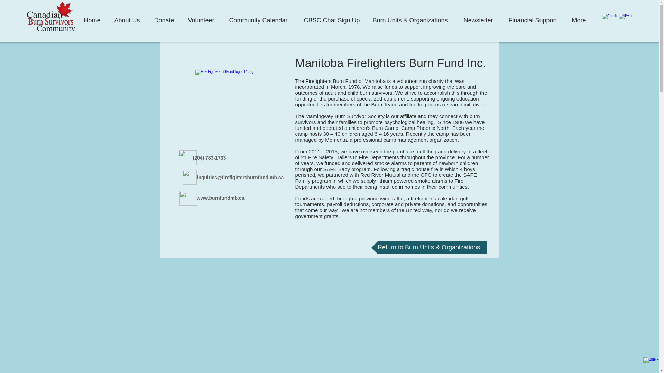 This screenshot has width=664, height=373. What do you see at coordinates (127, 17) in the screenshot?
I see `About Us` at bounding box center [127, 17].